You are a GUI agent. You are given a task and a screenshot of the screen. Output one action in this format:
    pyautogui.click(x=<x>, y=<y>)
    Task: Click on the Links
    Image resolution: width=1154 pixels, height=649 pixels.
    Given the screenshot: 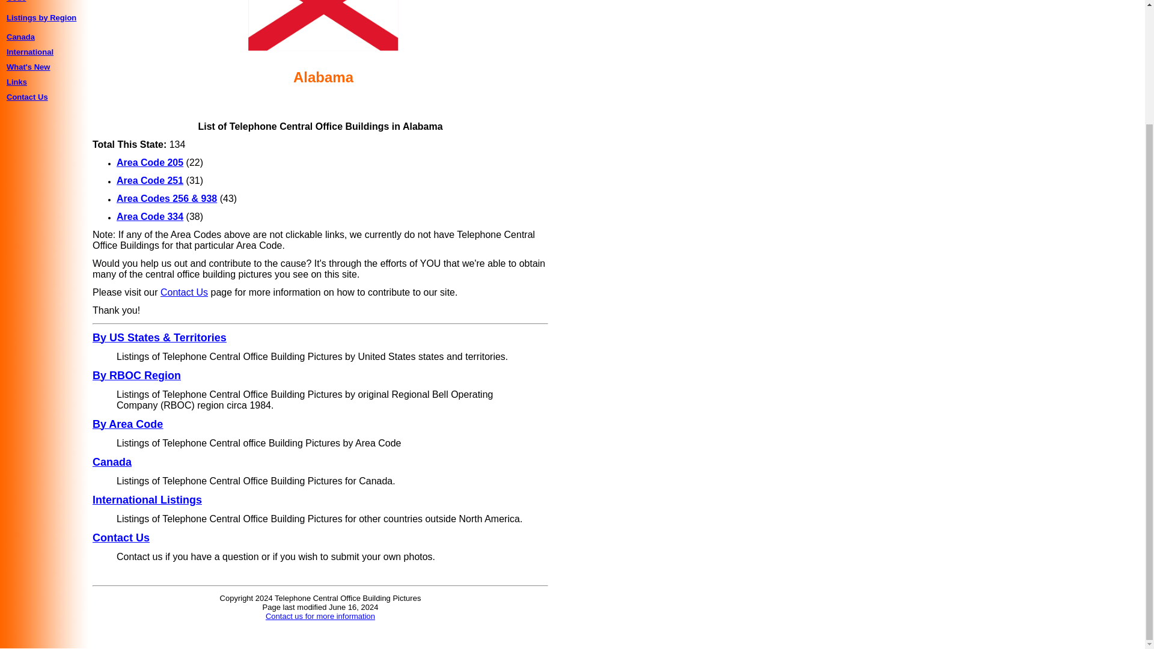 What is the action you would take?
    pyautogui.click(x=17, y=82)
    